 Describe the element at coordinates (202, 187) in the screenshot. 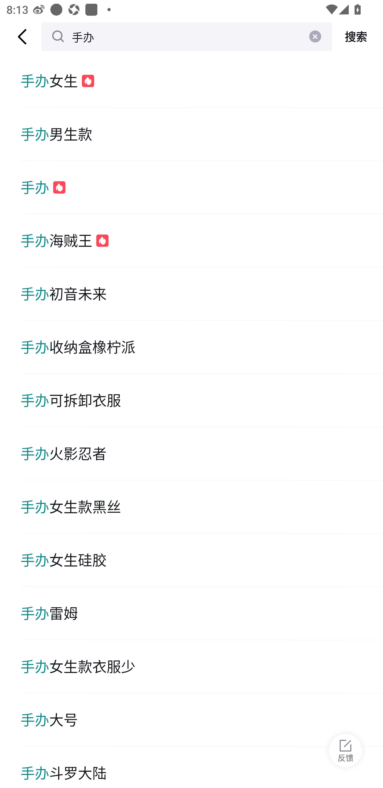

I see `手办` at that location.